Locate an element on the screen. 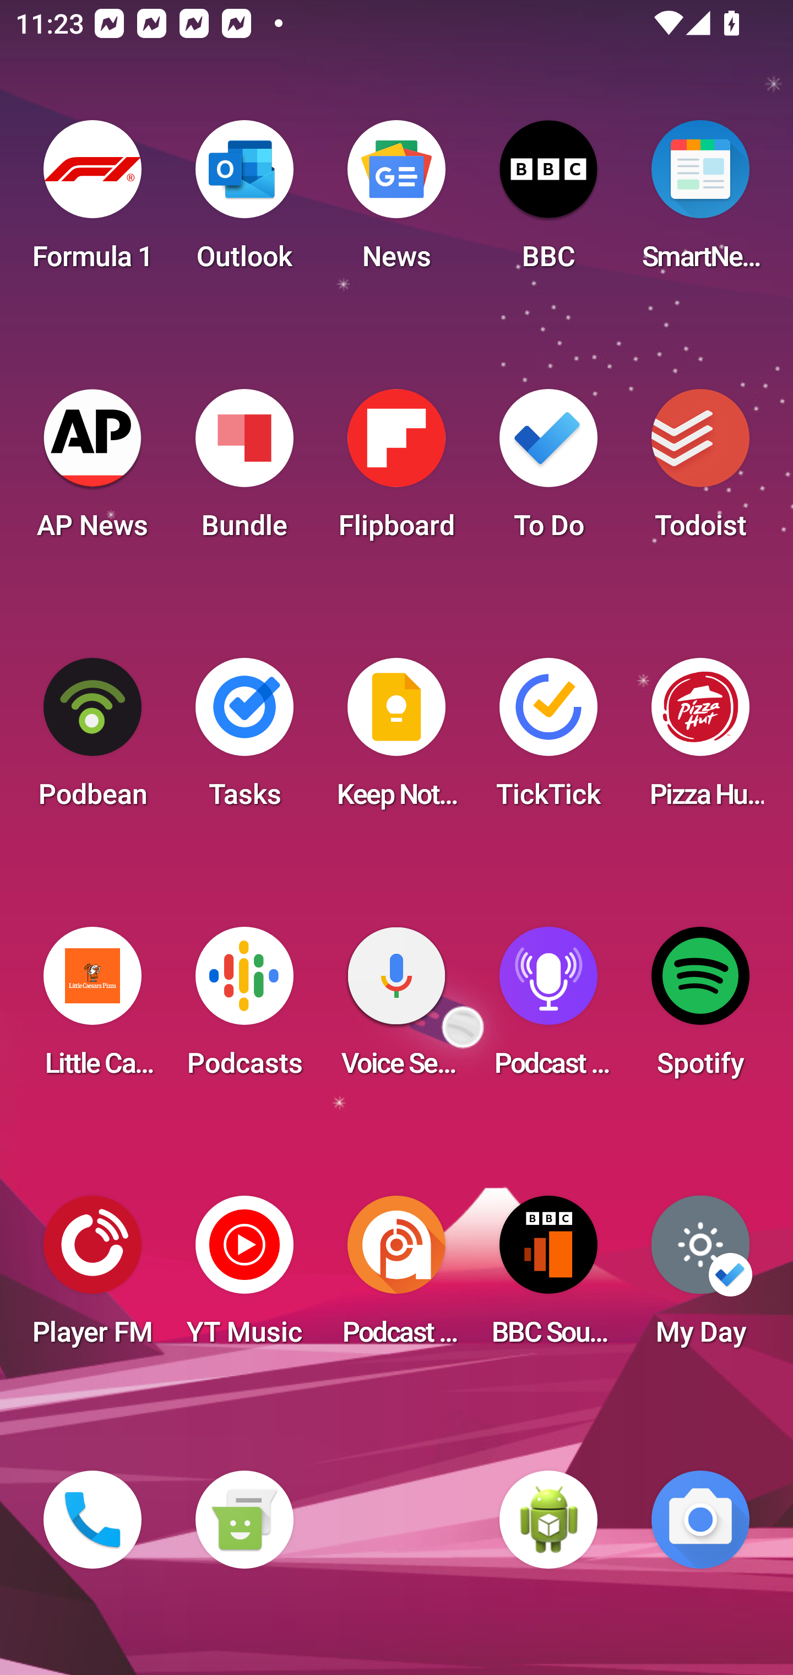 The image size is (793, 1675). To Do is located at coordinates (548, 471).